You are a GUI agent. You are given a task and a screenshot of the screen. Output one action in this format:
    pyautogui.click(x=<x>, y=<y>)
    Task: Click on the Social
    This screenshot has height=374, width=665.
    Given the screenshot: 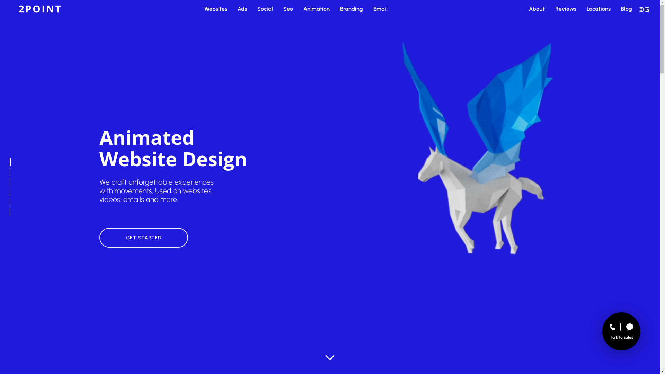 What is the action you would take?
    pyautogui.click(x=265, y=9)
    